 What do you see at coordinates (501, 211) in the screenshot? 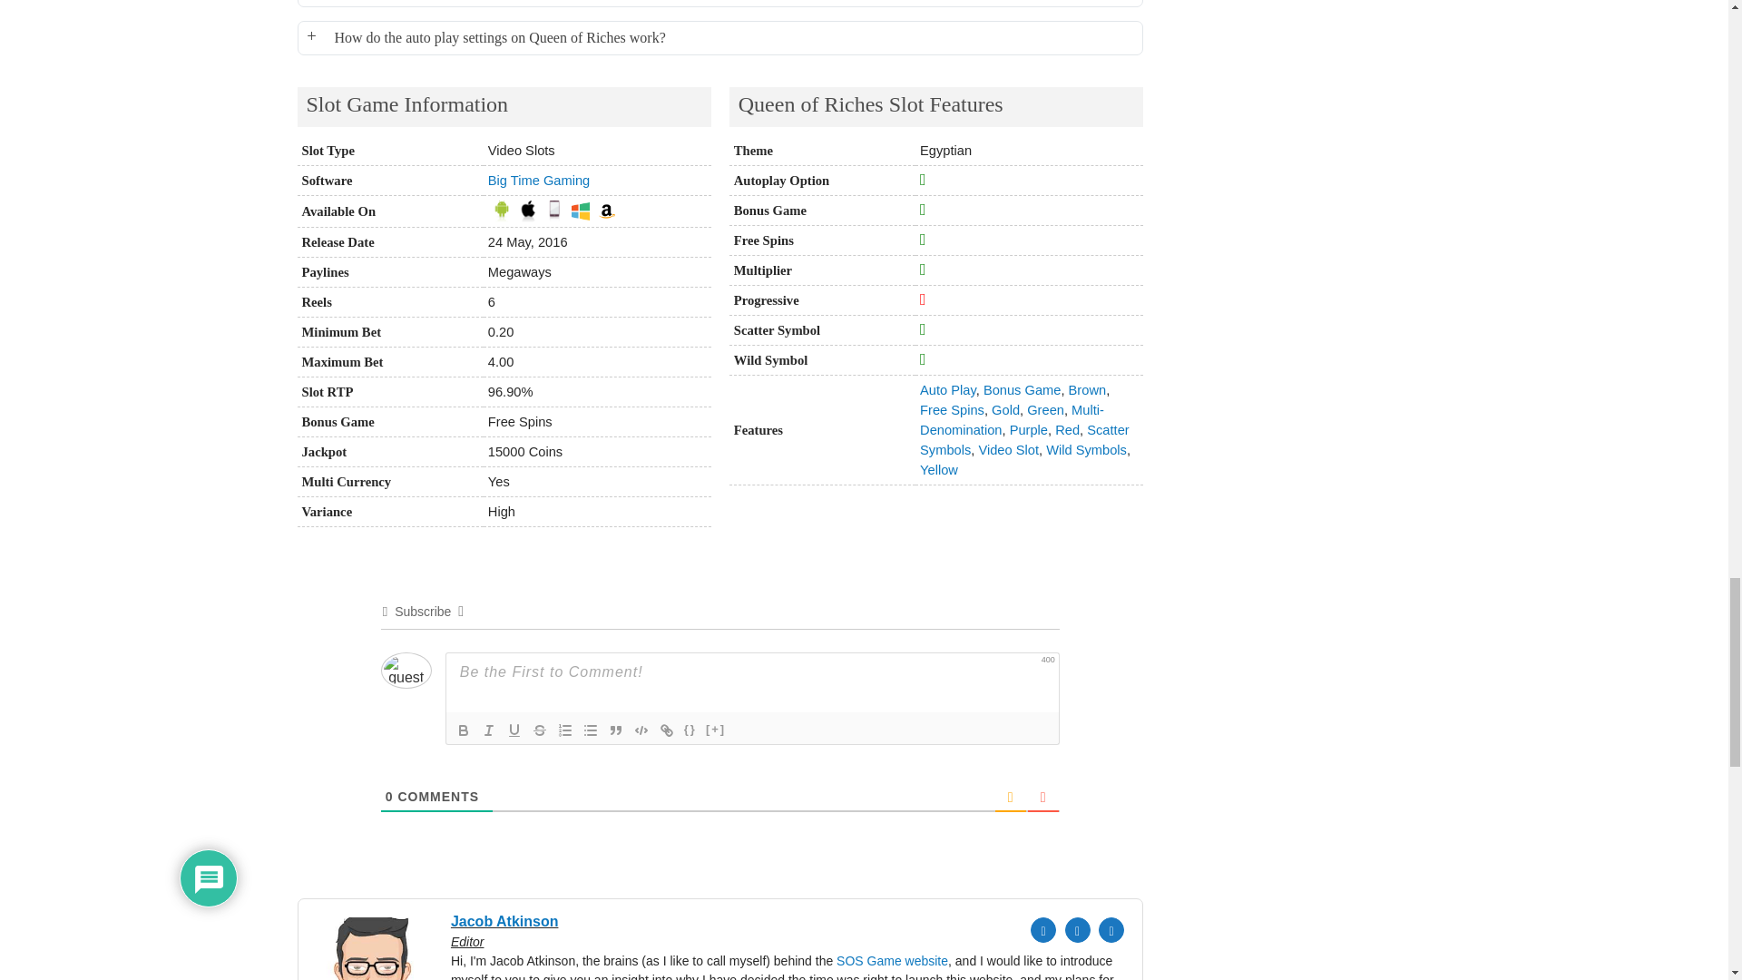
I see `Android` at bounding box center [501, 211].